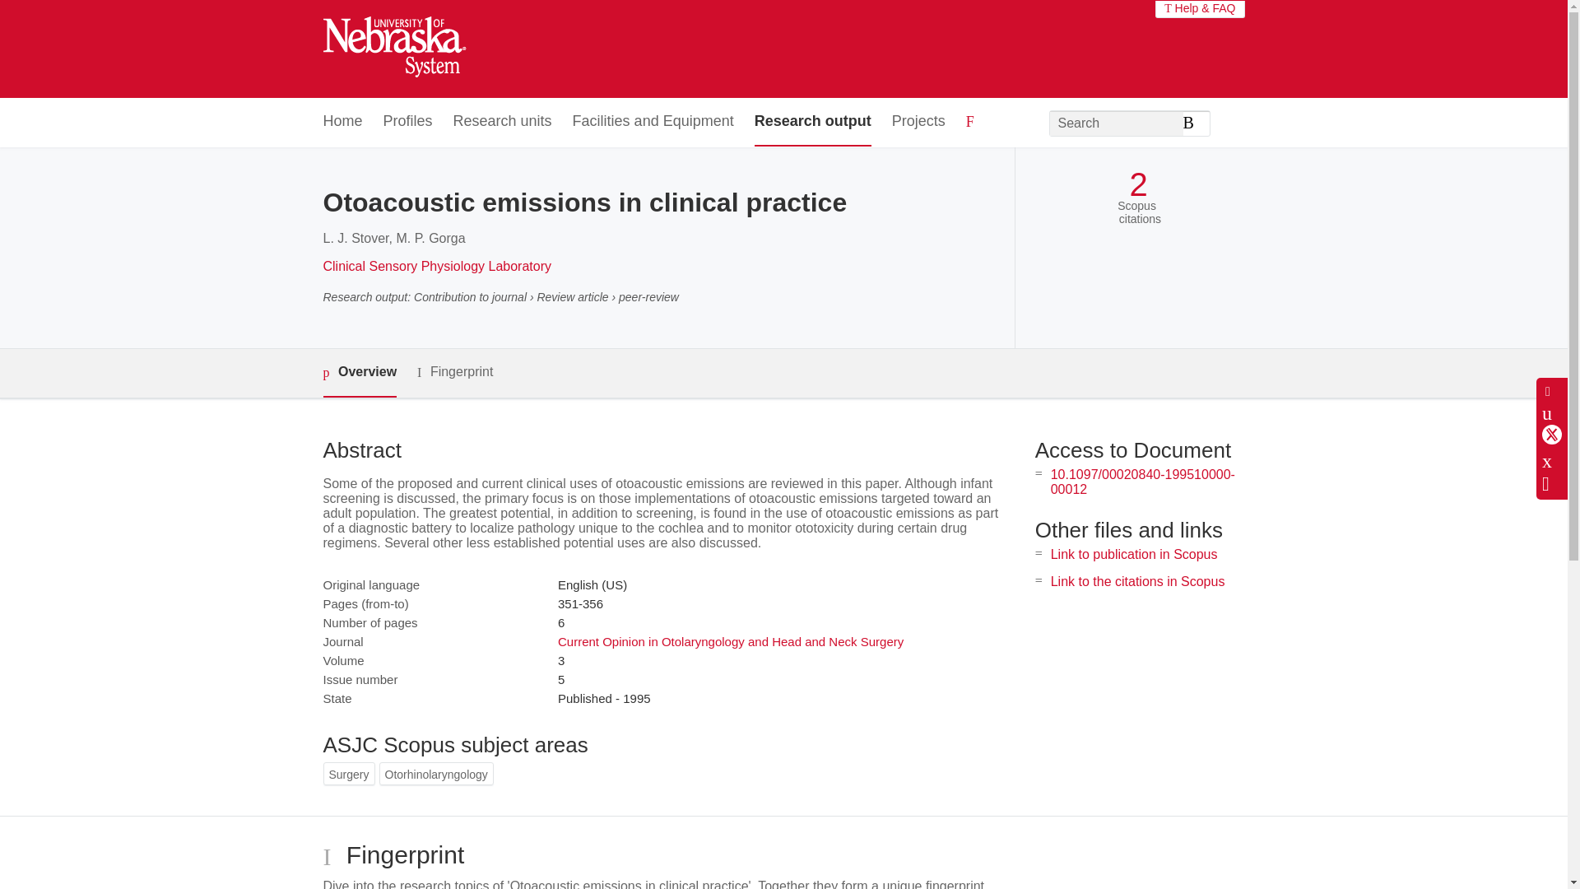 The height and width of the screenshot is (889, 1580). What do you see at coordinates (1137, 581) in the screenshot?
I see `Link to the citations in Scopus` at bounding box center [1137, 581].